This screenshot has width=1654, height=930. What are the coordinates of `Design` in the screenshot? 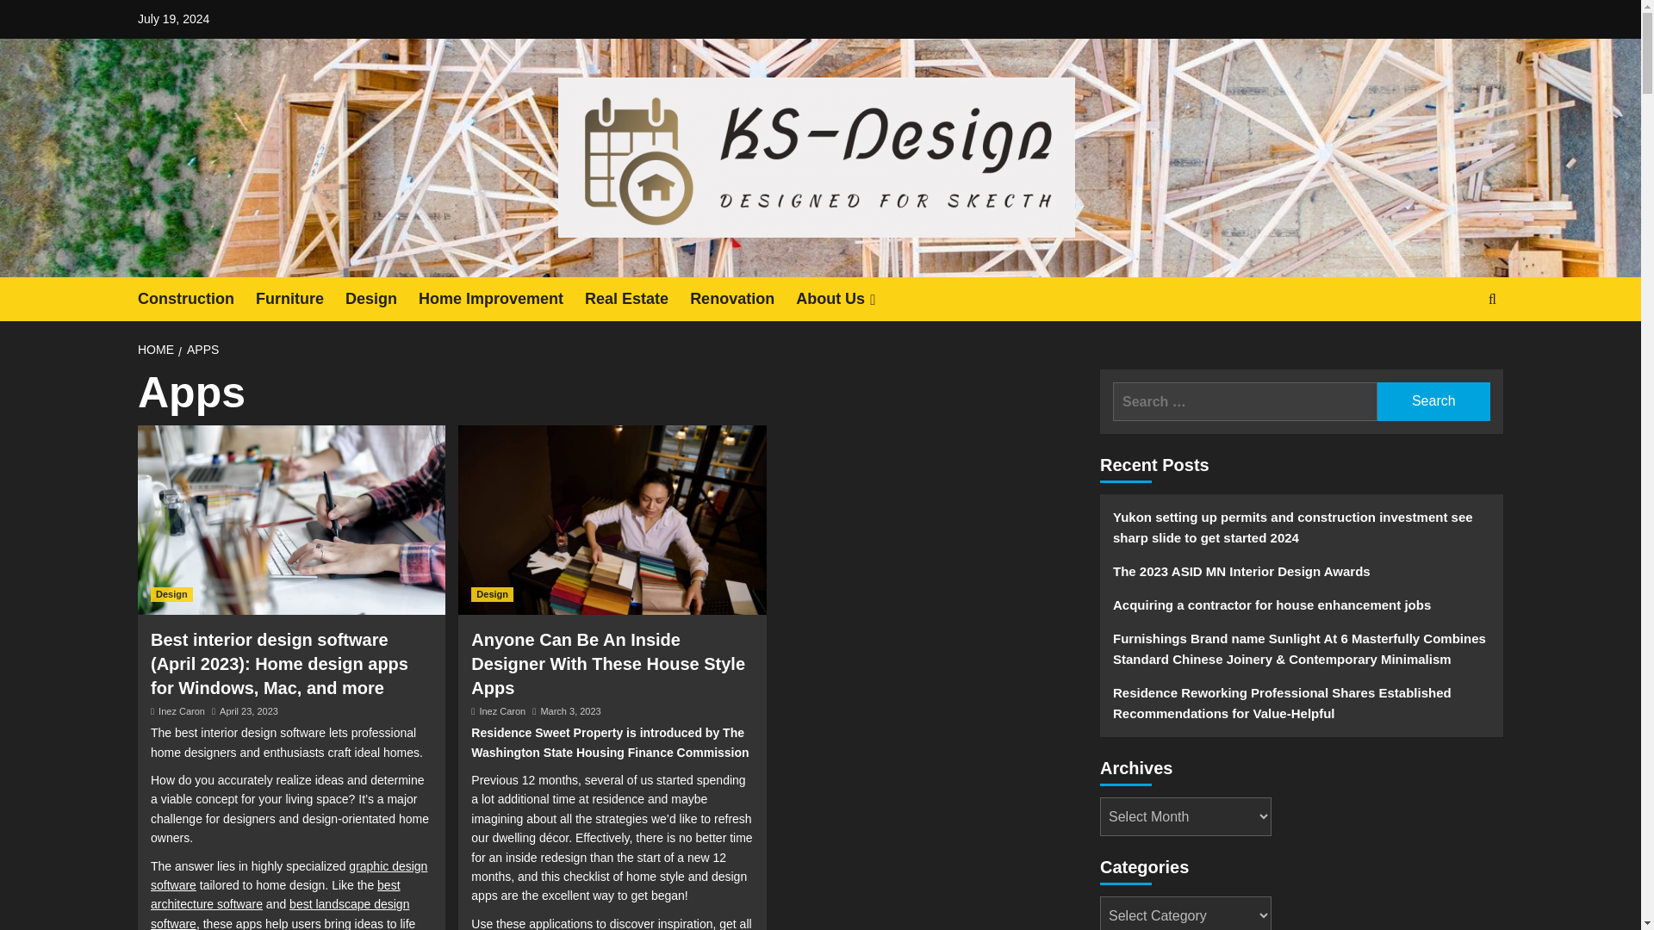 It's located at (492, 594).